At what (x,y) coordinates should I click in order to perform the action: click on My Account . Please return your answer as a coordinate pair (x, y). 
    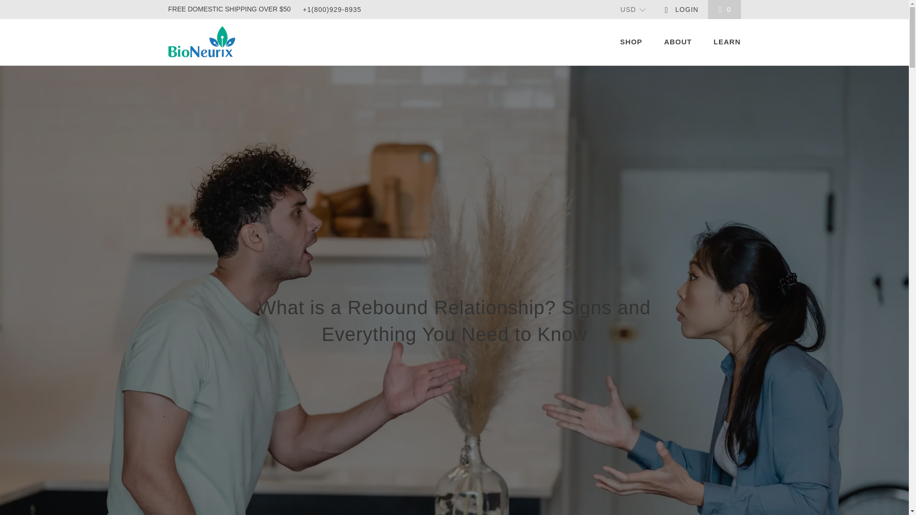
    Looking at the image, I should click on (681, 10).